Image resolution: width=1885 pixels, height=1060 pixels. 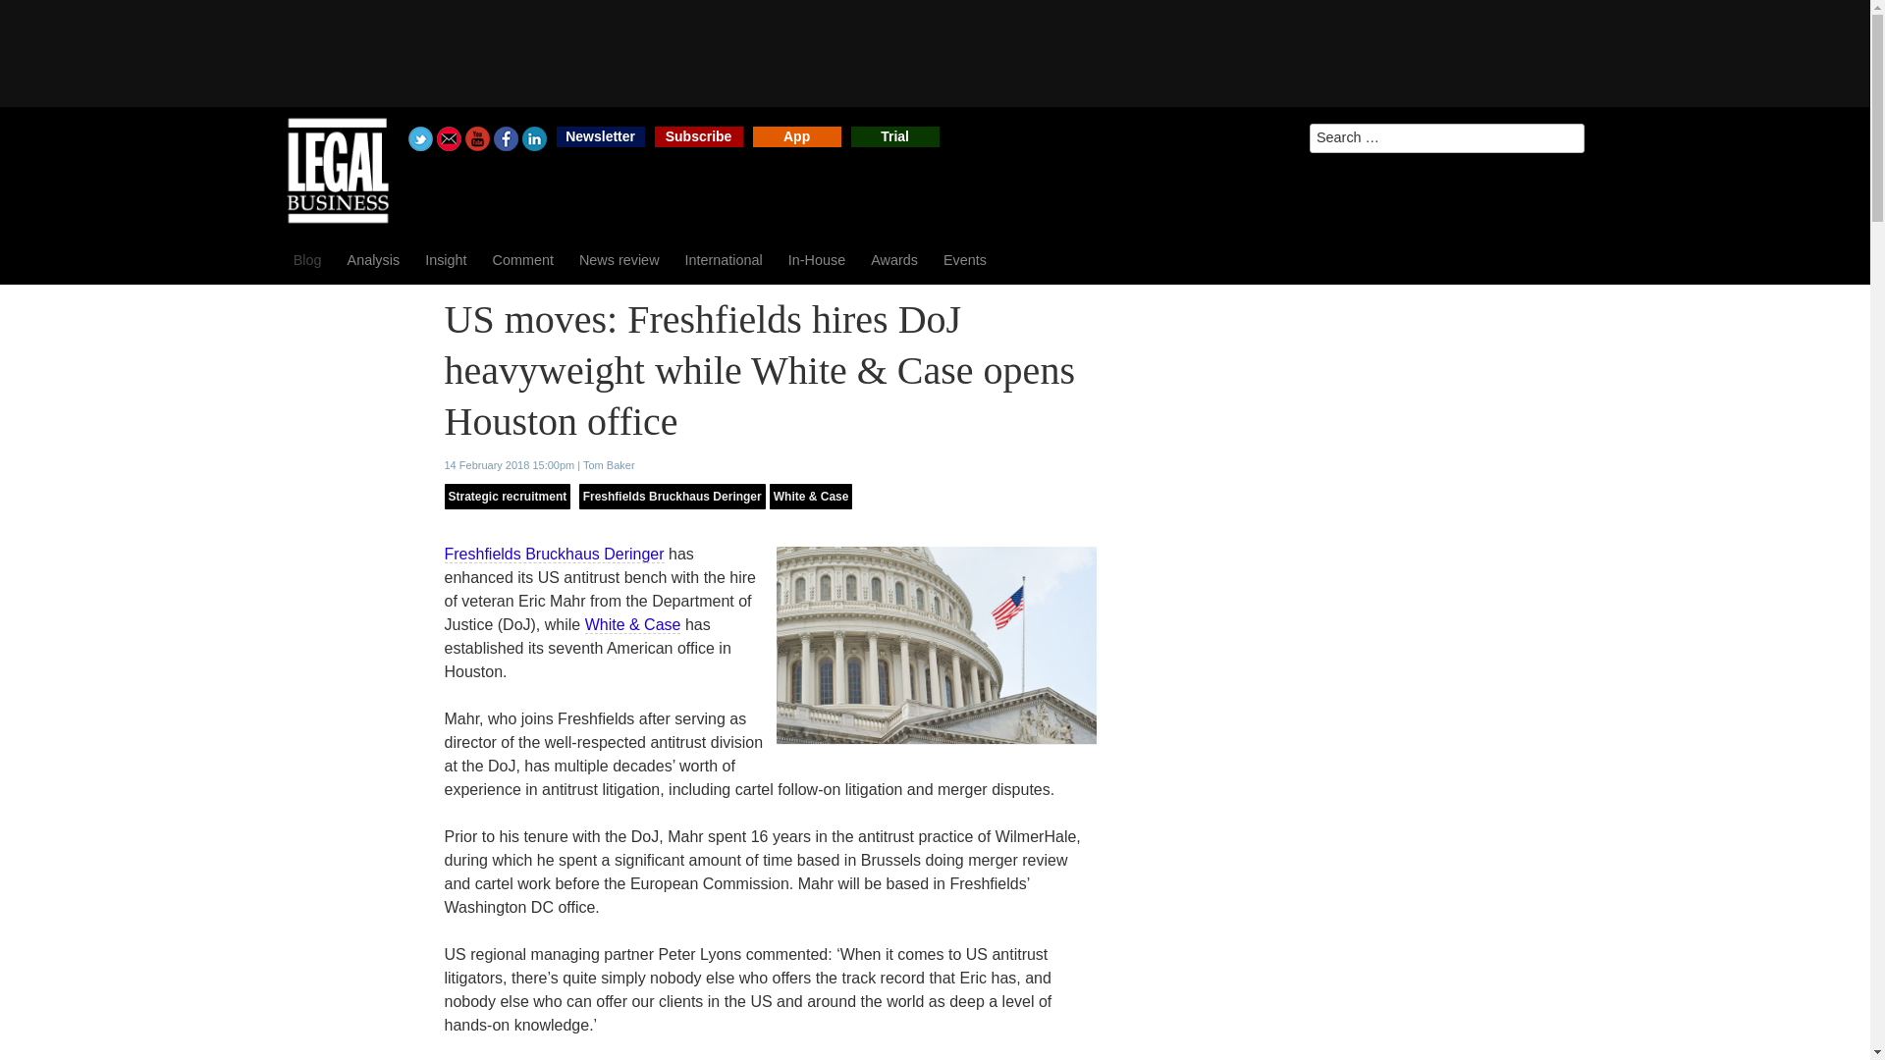 I want to click on Subscribe to Legal Business Magazine, so click(x=698, y=136).